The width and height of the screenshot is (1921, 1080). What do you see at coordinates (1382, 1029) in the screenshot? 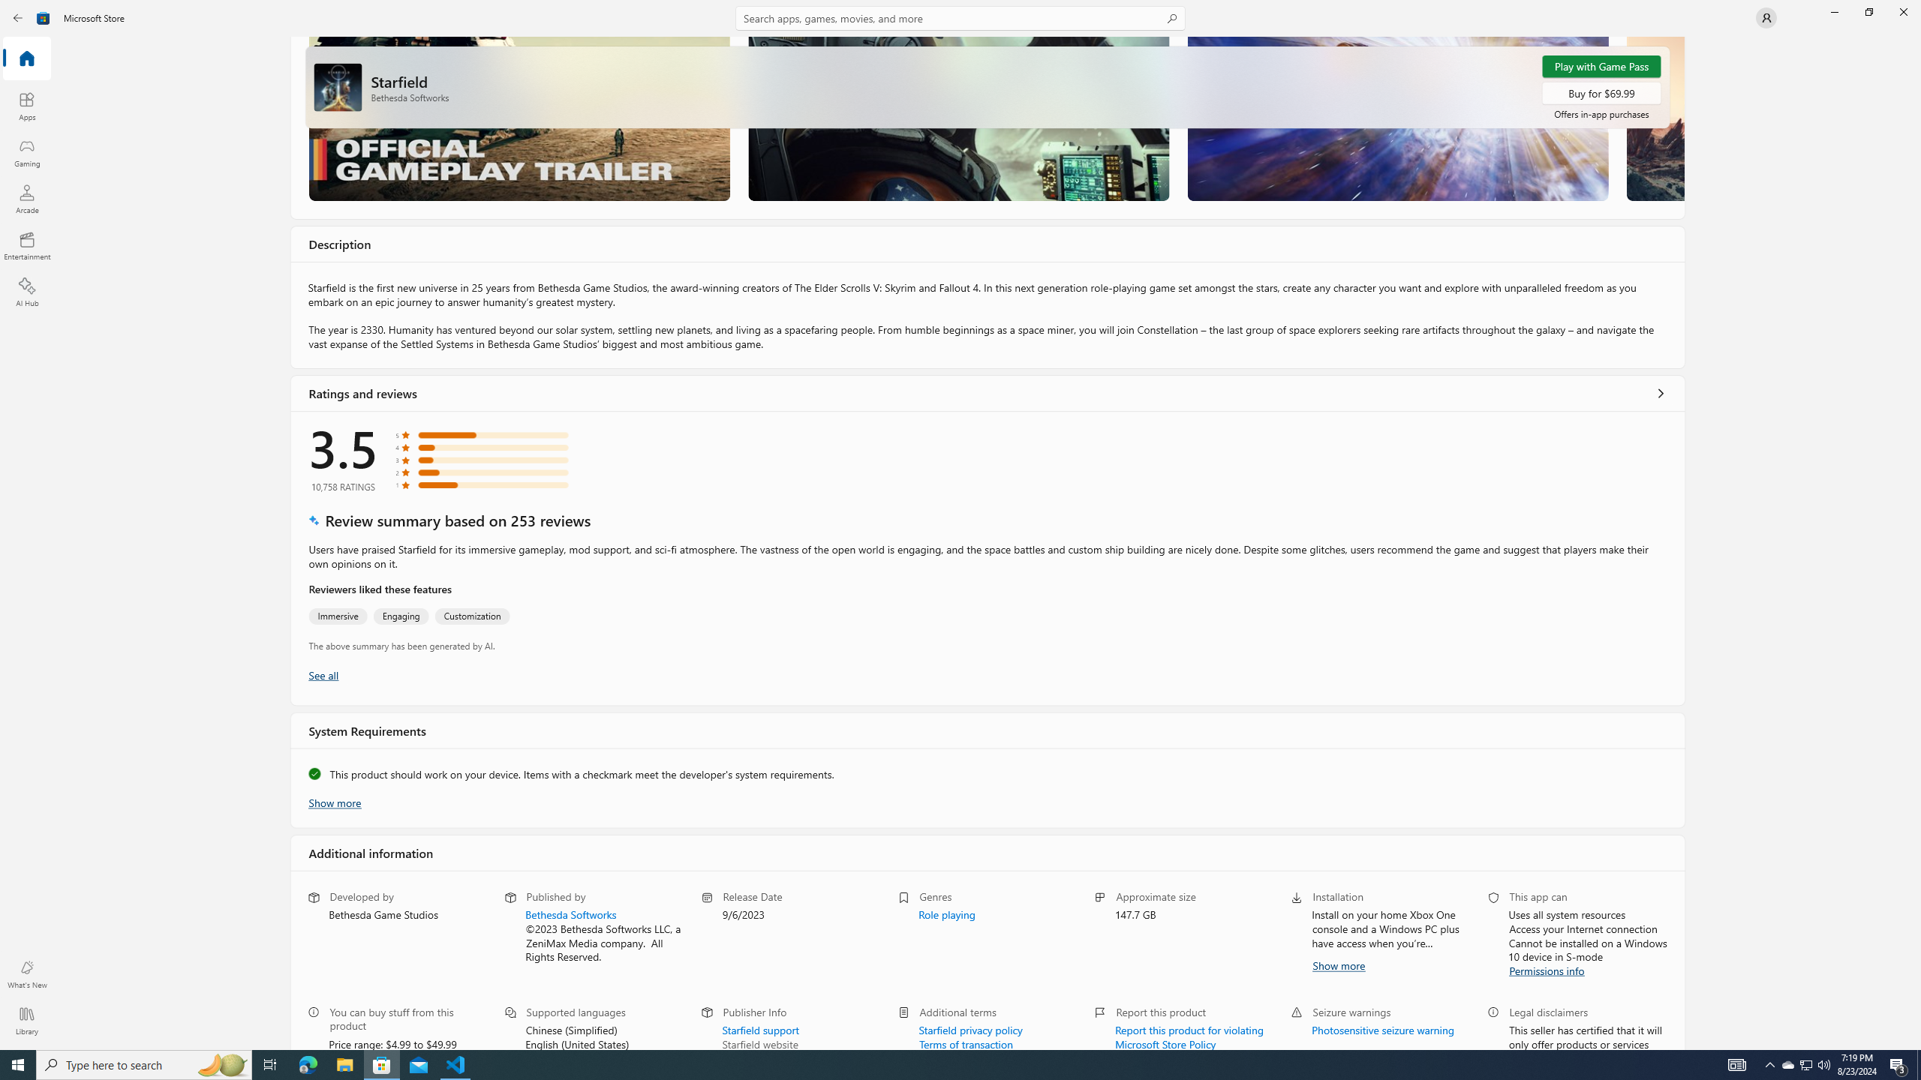
I see `Photosensitive seizure warning` at bounding box center [1382, 1029].